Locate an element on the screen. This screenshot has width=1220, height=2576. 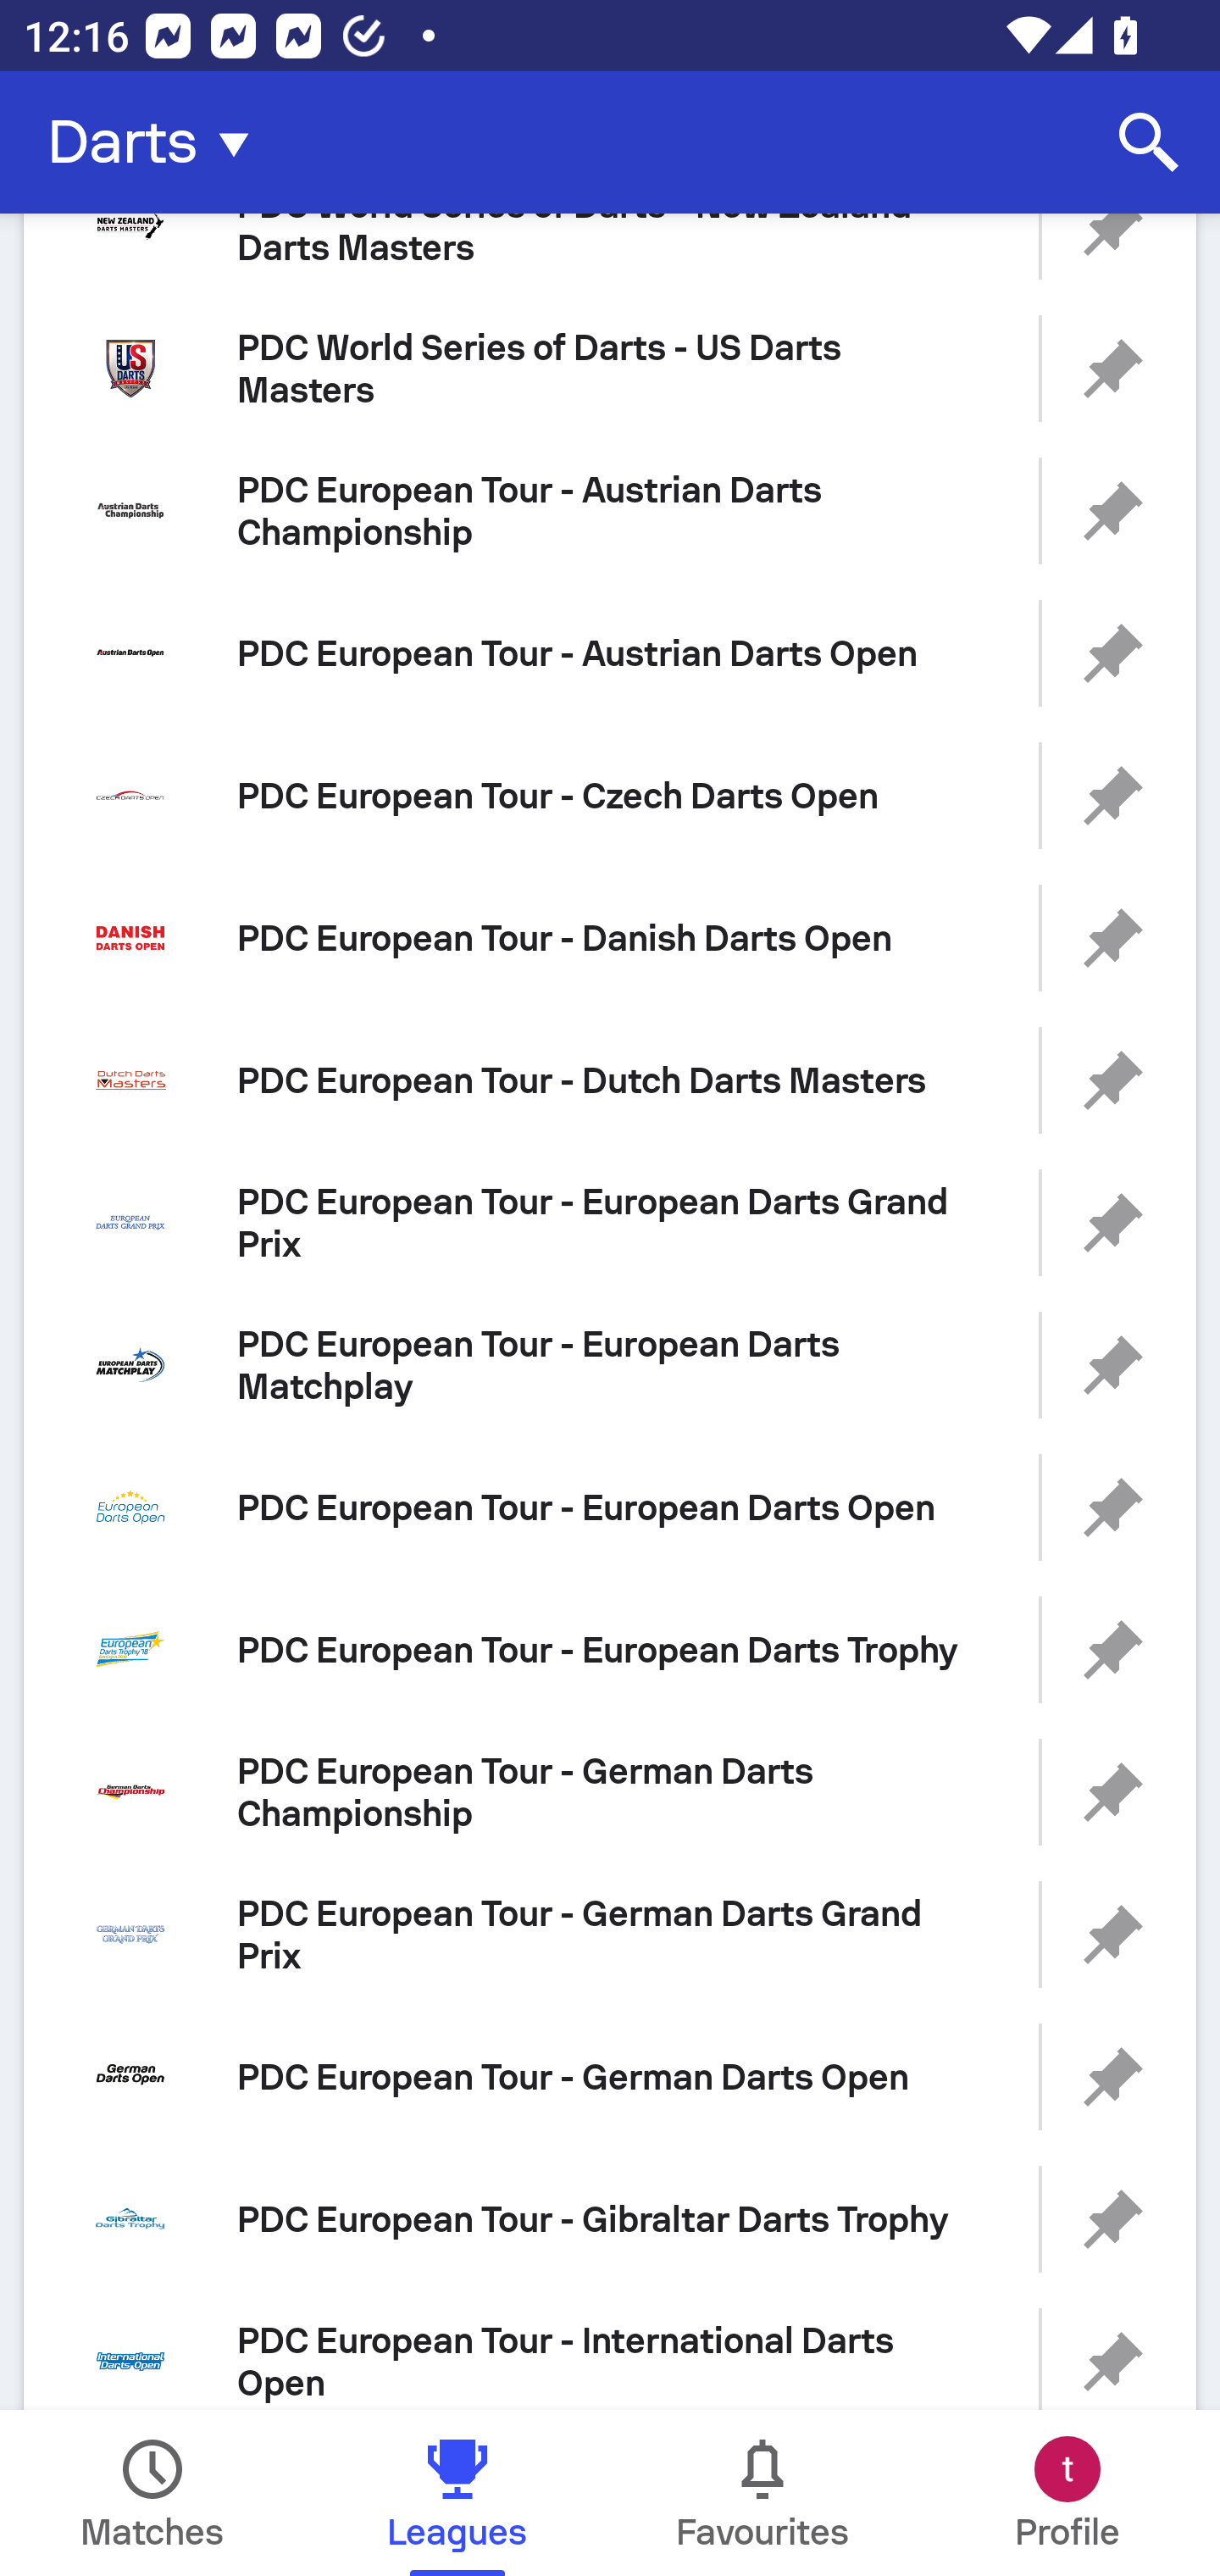
PDC European Tour - Austrian Darts Championship is located at coordinates (610, 511).